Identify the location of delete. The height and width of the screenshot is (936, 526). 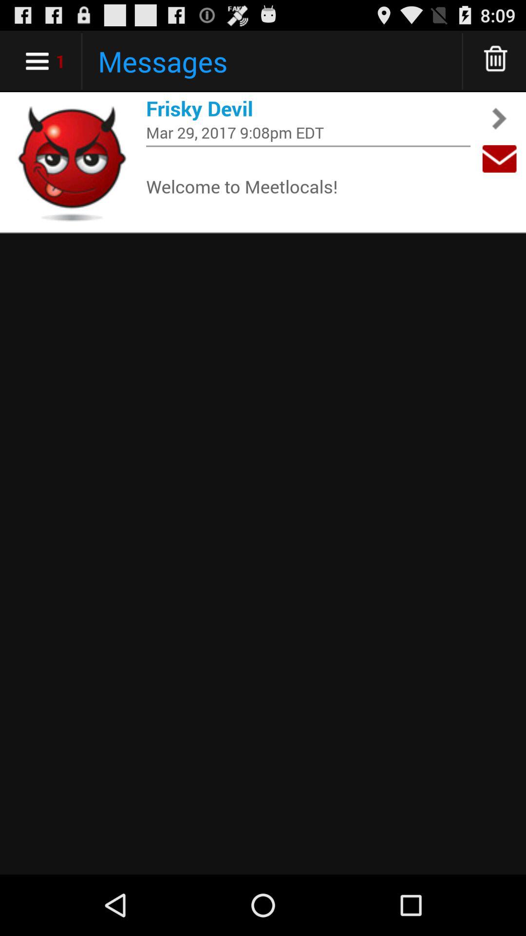
(496, 61).